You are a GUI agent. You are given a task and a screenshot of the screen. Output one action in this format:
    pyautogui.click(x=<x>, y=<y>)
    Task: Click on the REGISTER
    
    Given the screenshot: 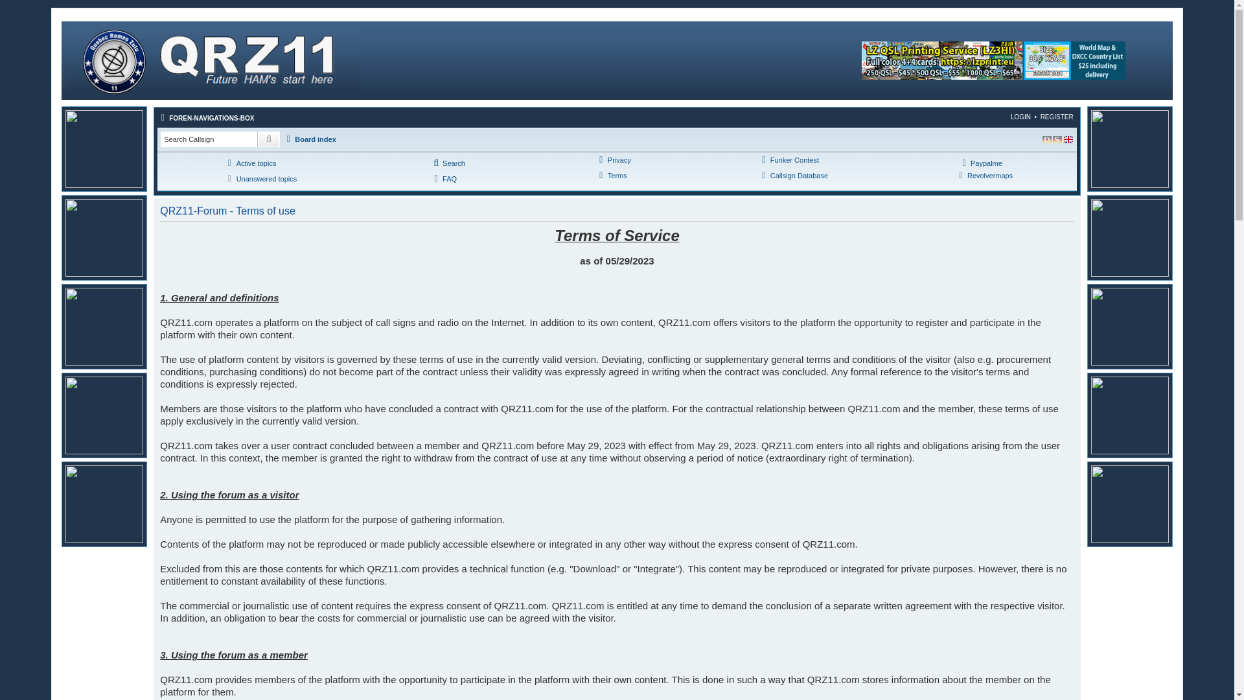 What is the action you would take?
    pyautogui.click(x=1056, y=117)
    